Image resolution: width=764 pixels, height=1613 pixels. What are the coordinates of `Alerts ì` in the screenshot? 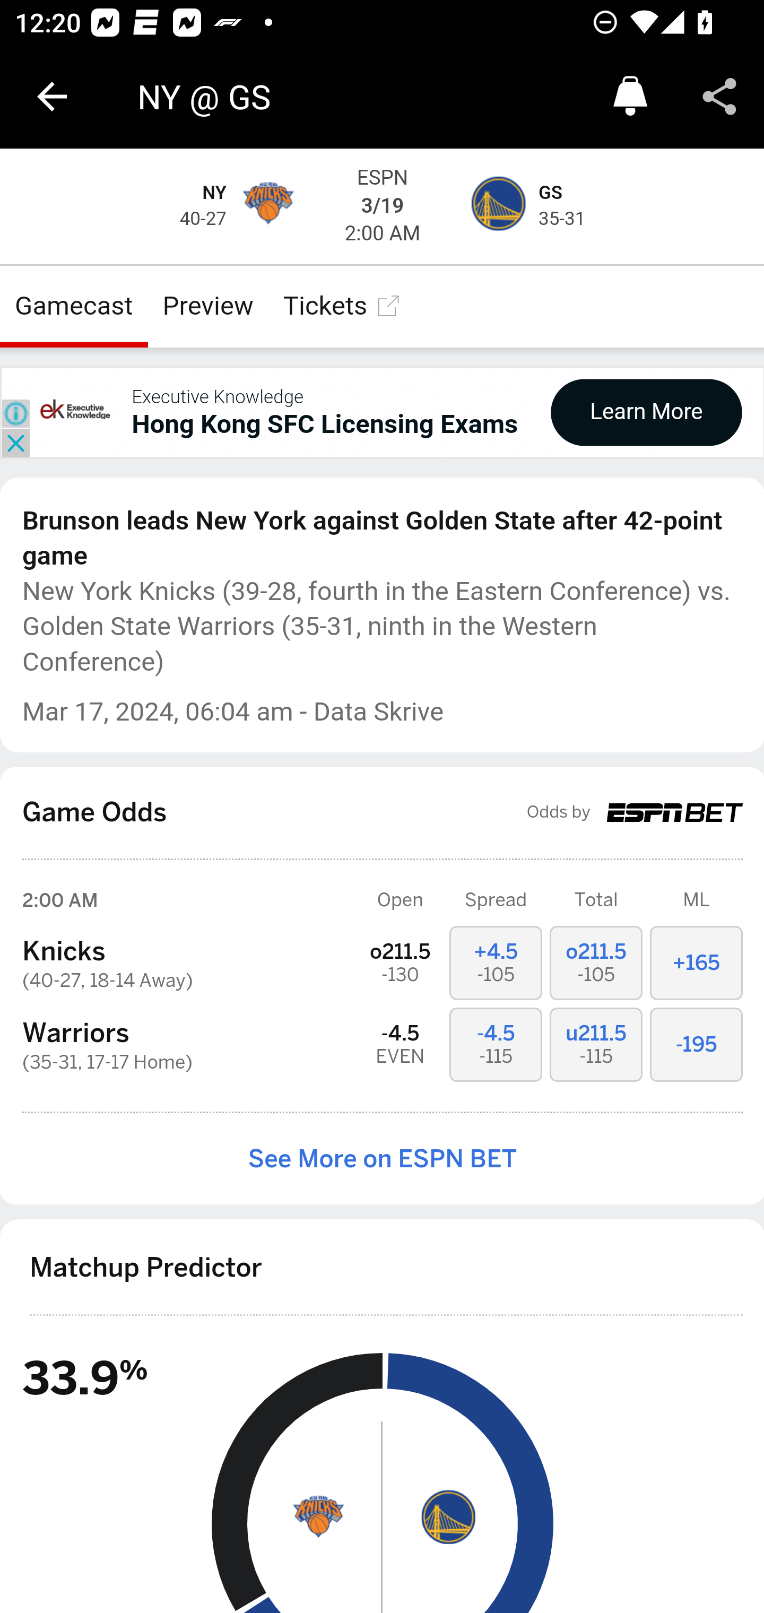 It's located at (630, 97).